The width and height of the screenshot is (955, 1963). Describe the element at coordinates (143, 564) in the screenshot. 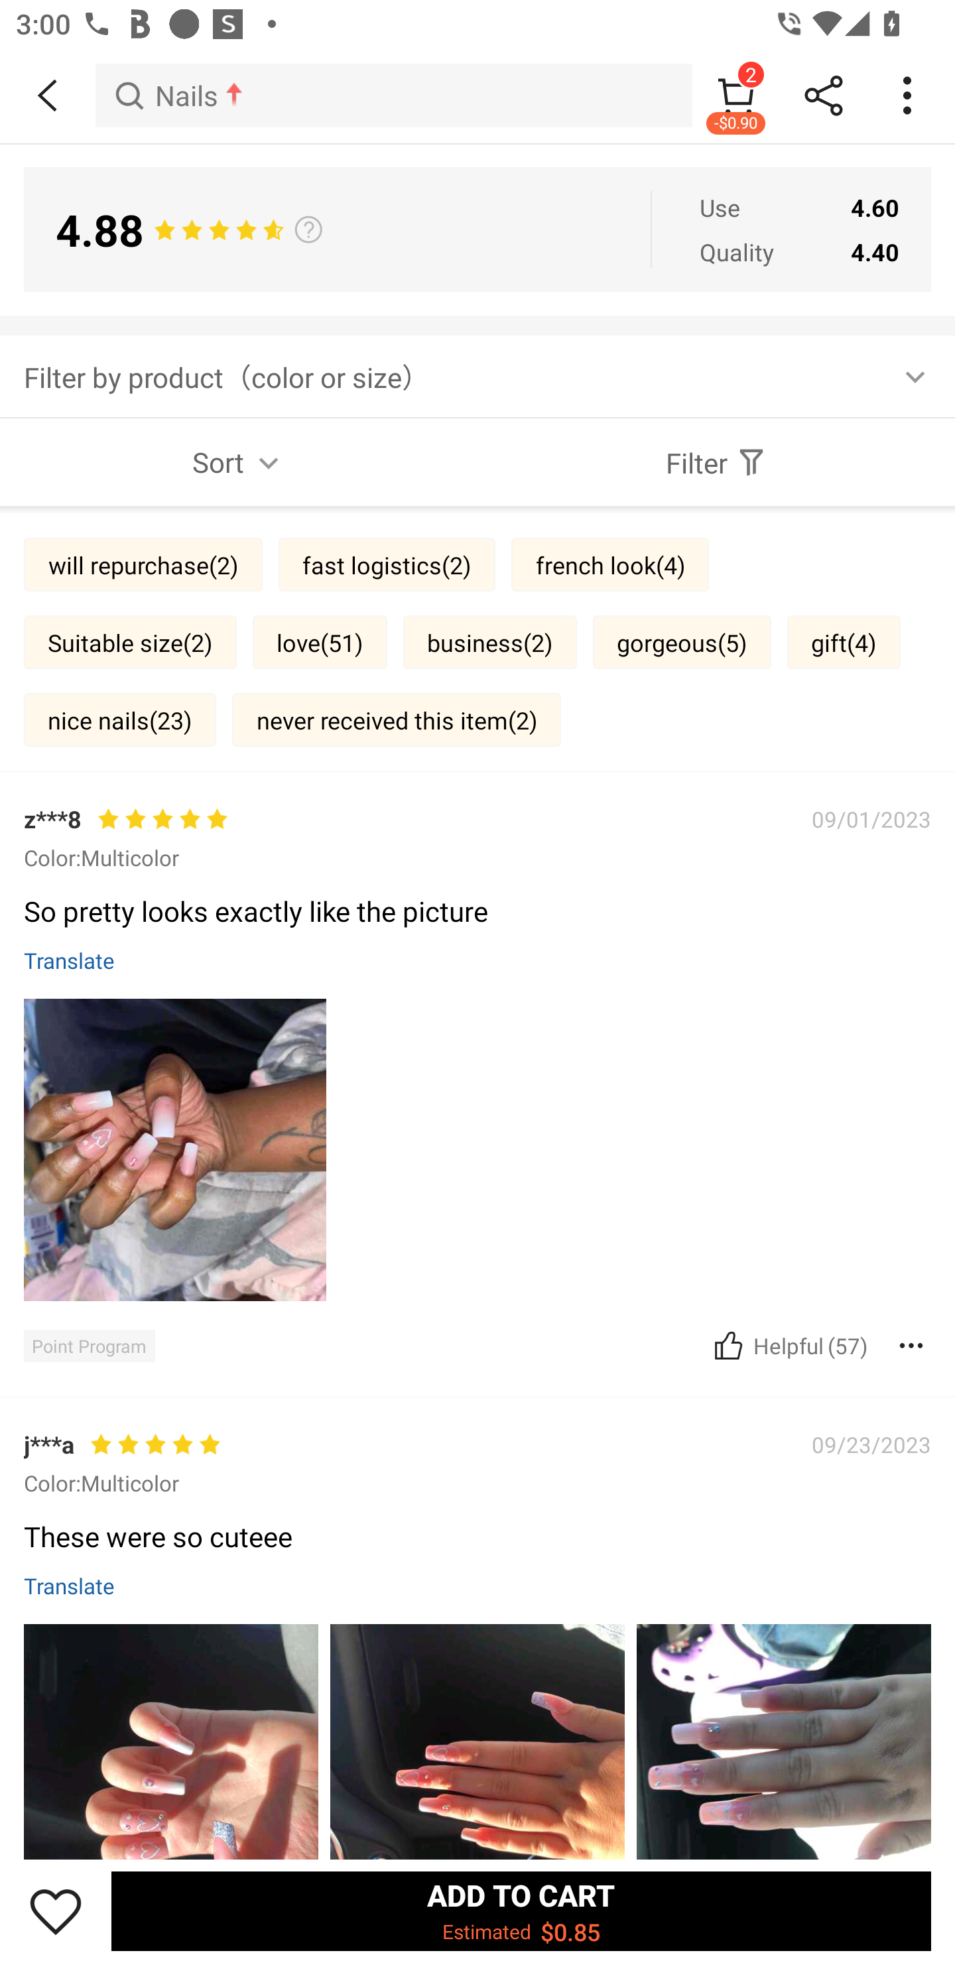

I see `will repurchase(2)` at that location.